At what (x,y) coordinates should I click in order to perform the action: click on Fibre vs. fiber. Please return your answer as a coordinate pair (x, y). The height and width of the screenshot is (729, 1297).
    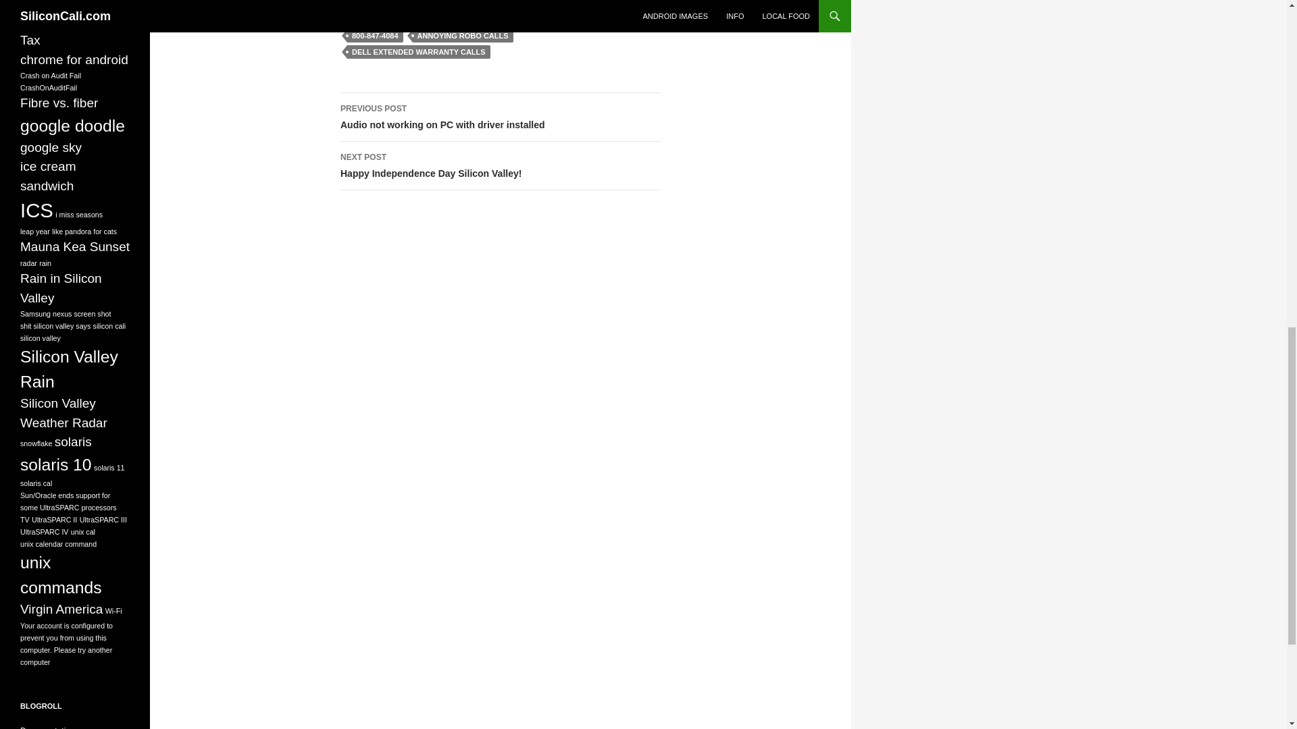
    Looking at the image, I should click on (419, 51).